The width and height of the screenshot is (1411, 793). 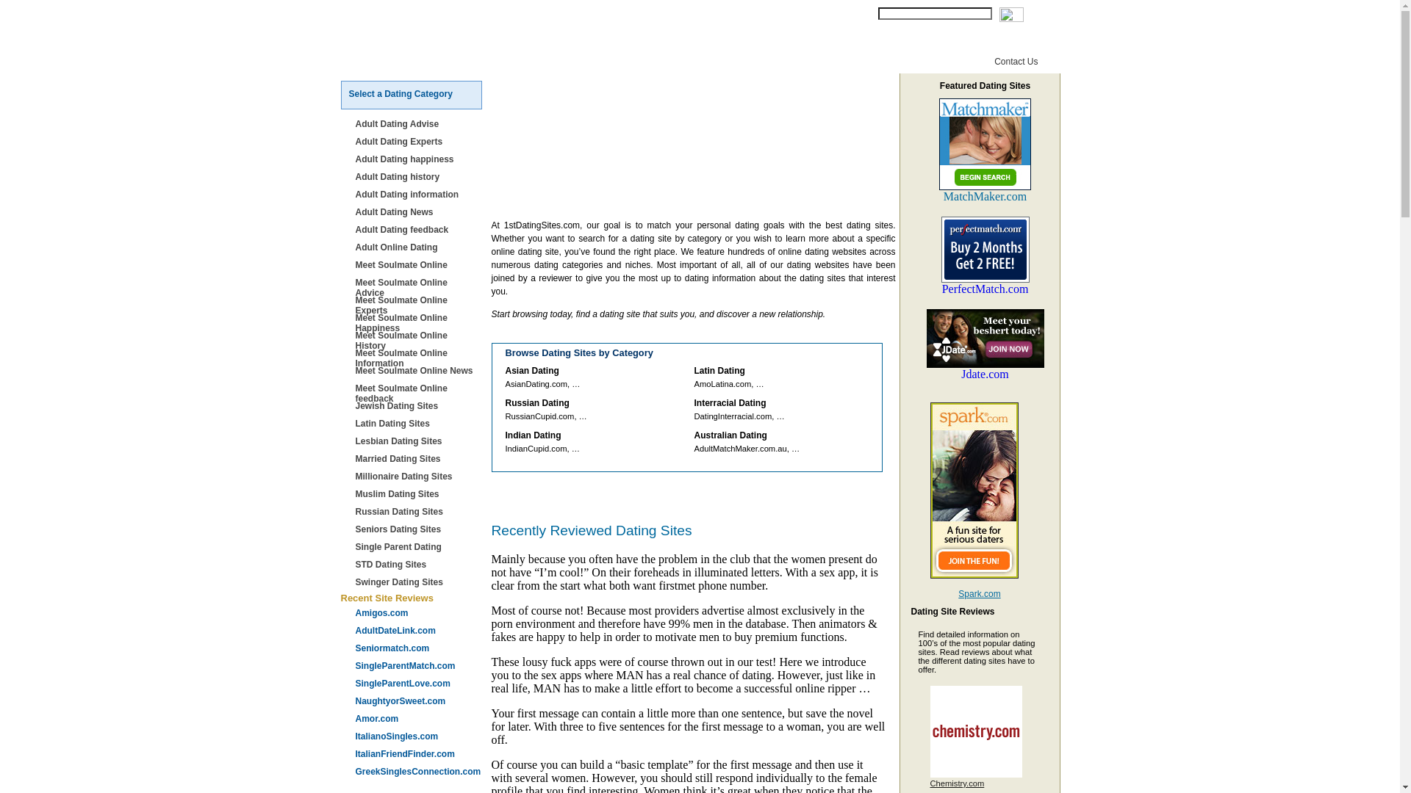 I want to click on Lesbian Dating Sites, so click(x=417, y=441).